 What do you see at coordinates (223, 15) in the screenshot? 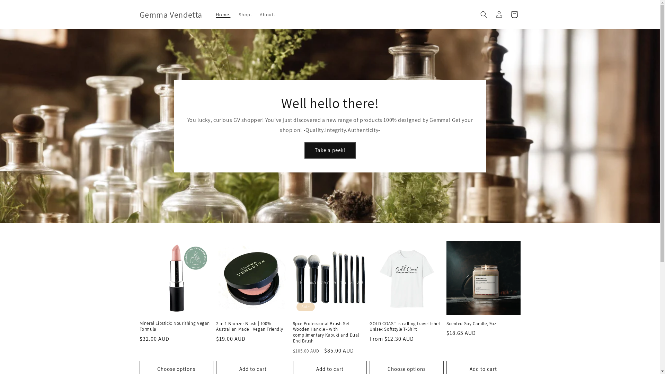
I see `Home.` at bounding box center [223, 15].